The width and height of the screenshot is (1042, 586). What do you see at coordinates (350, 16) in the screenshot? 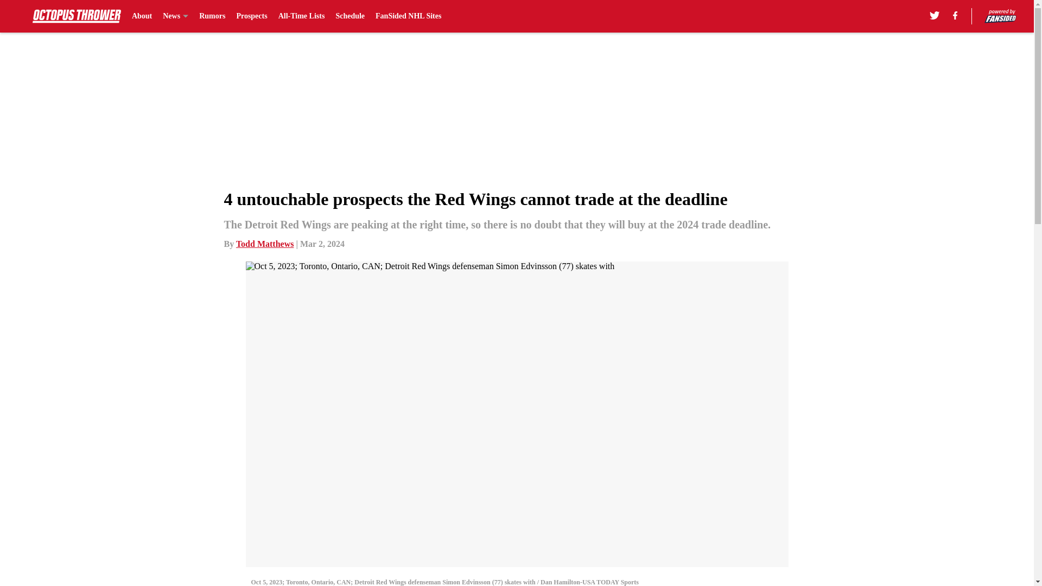
I see `Schedule` at bounding box center [350, 16].